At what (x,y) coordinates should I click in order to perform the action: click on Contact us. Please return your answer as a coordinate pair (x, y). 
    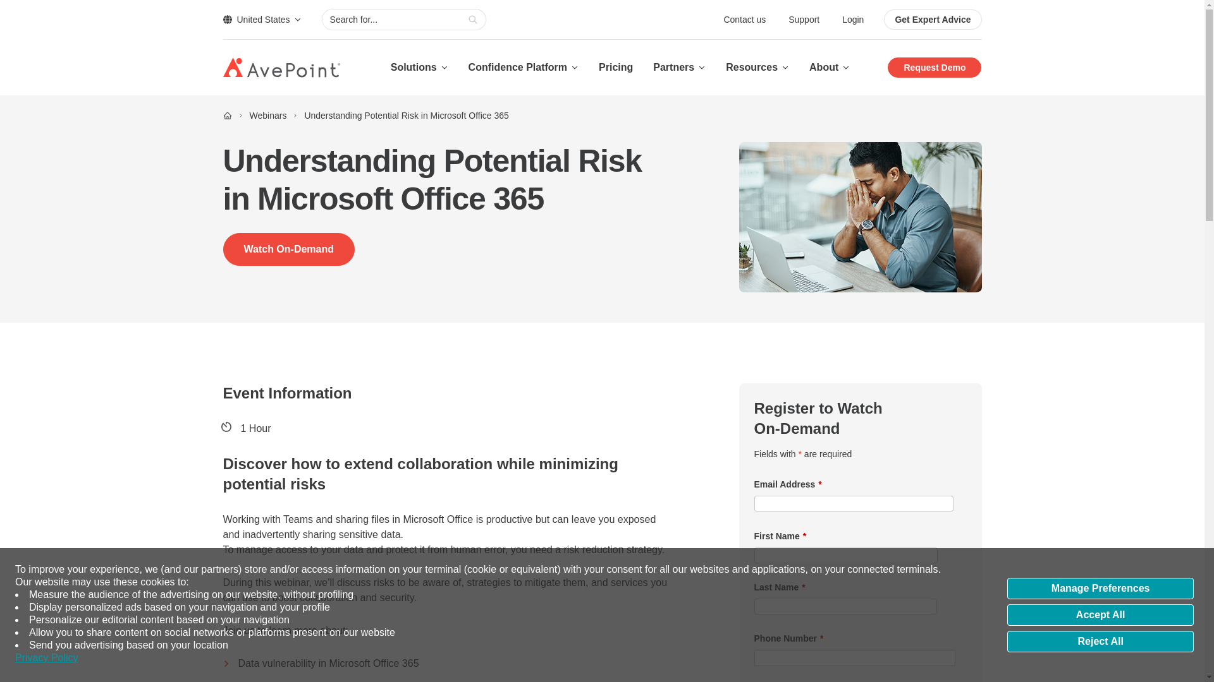
    Looking at the image, I should click on (746, 19).